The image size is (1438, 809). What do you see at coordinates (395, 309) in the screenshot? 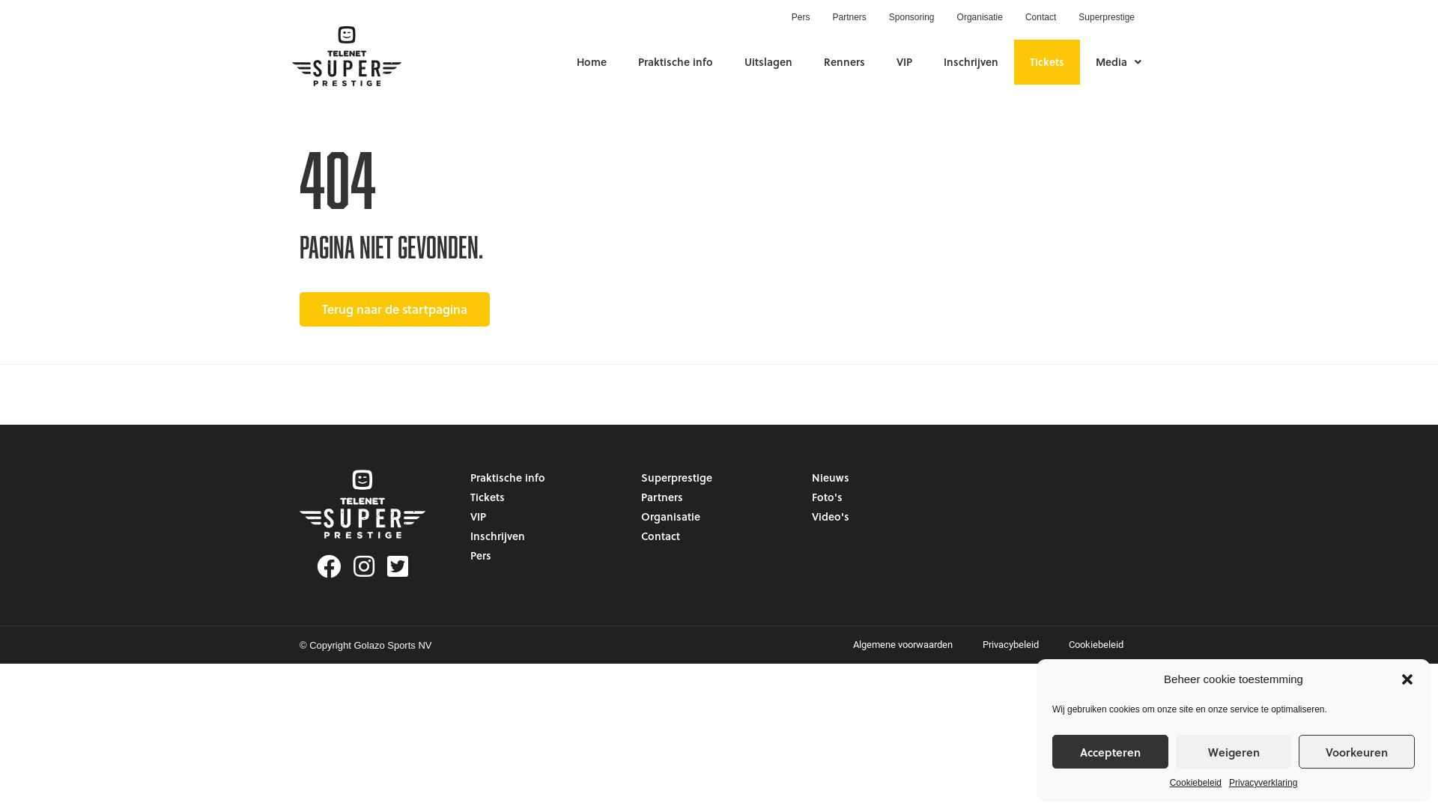
I see `Terug naar de startpagina` at bounding box center [395, 309].